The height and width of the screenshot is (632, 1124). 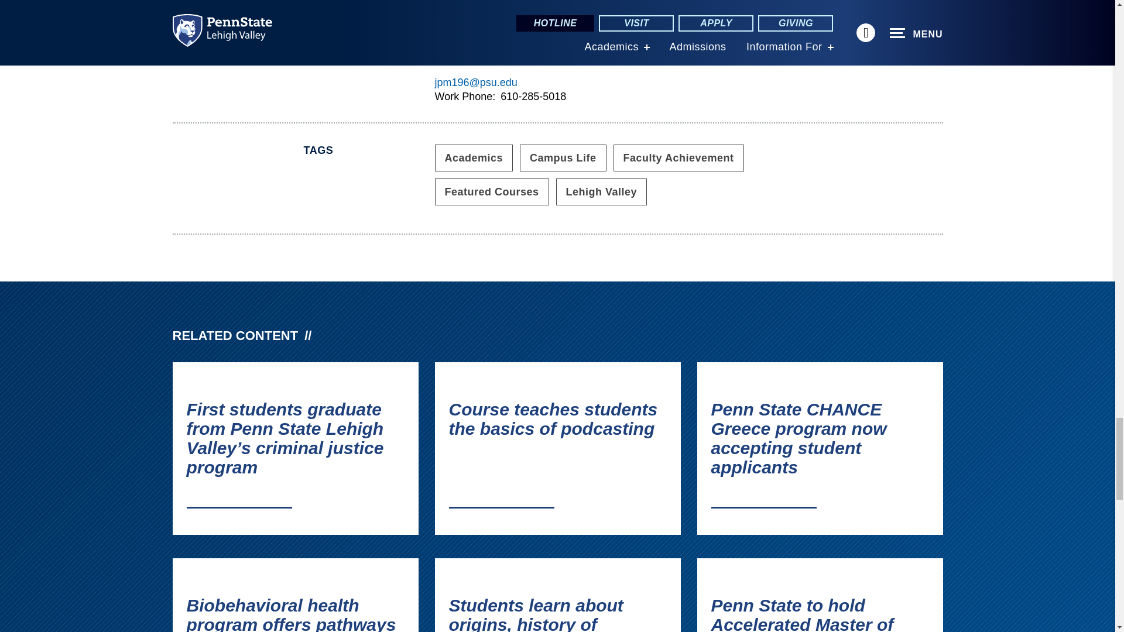 I want to click on Content tagged with Academics, so click(x=473, y=158).